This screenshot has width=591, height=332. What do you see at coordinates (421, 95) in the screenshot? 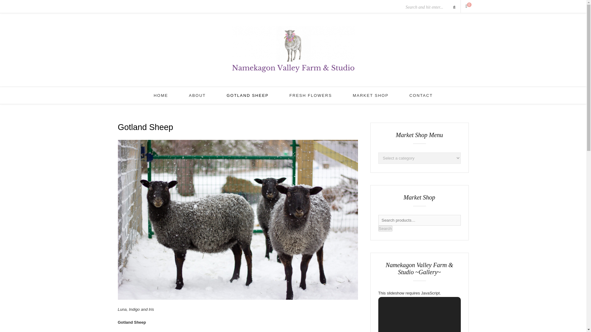
I see `CONTACT` at bounding box center [421, 95].